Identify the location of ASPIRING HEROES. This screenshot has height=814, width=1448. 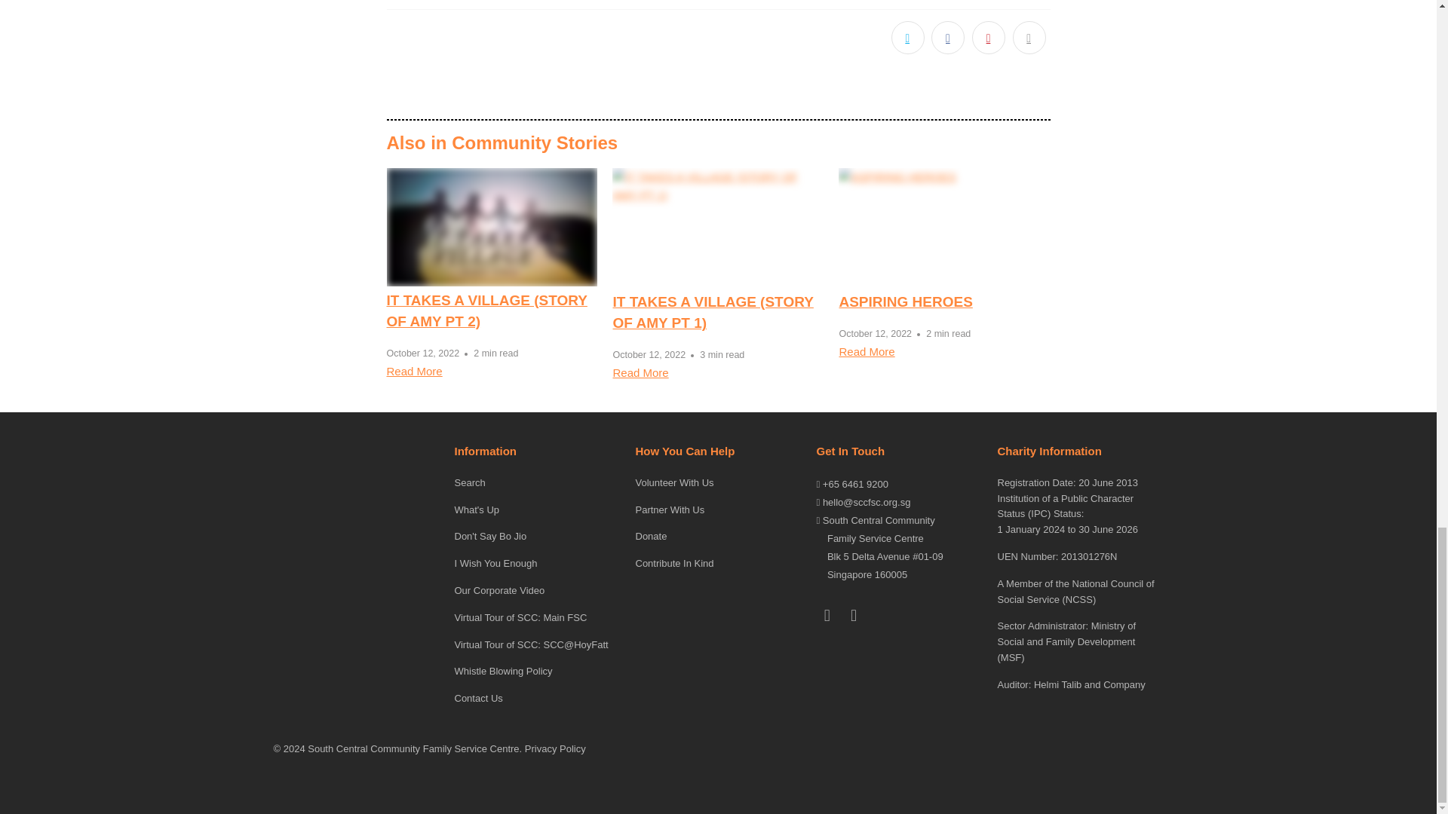
(944, 228).